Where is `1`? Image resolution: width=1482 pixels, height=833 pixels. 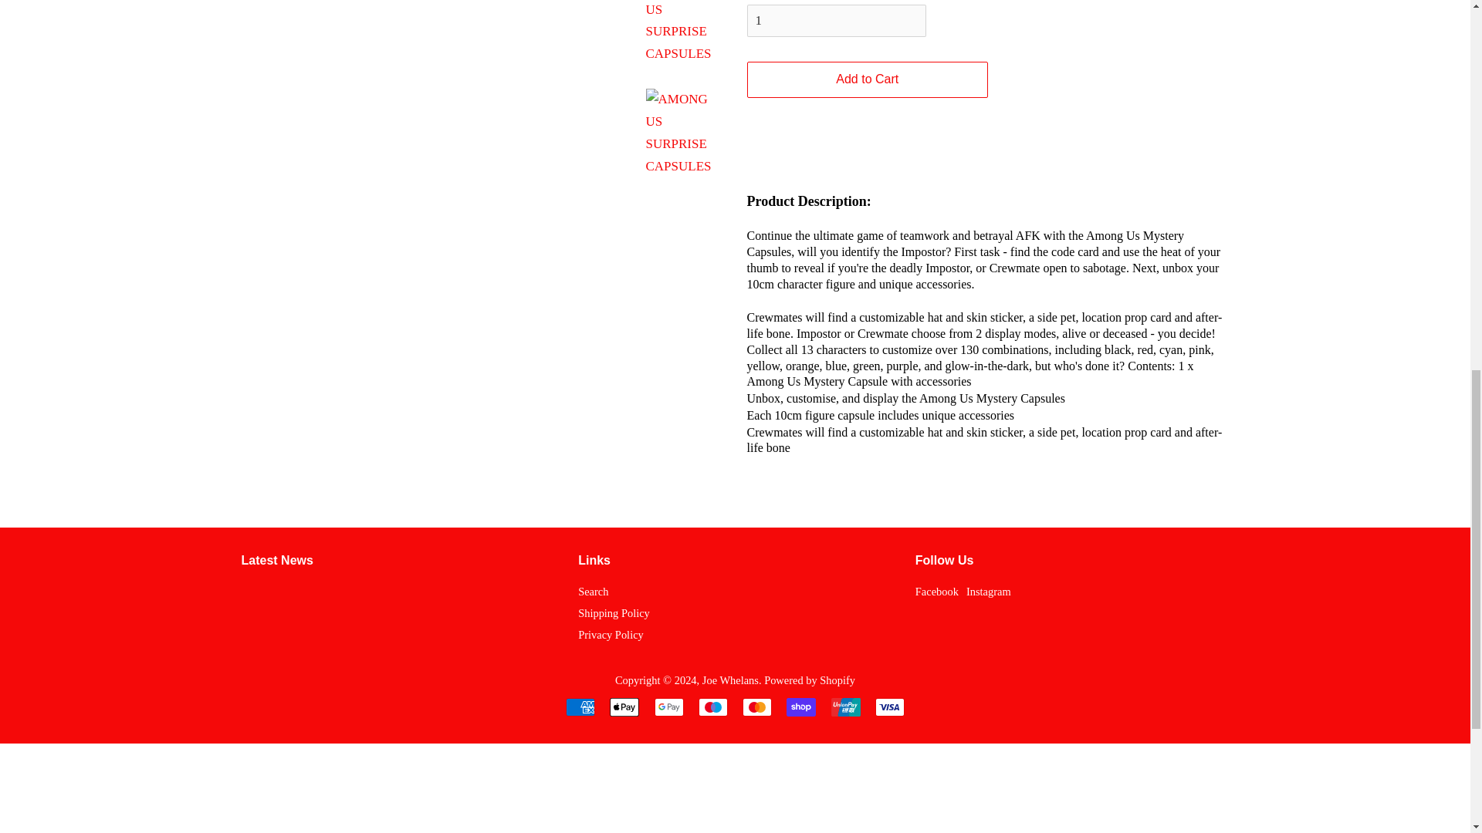
1 is located at coordinates (837, 20).